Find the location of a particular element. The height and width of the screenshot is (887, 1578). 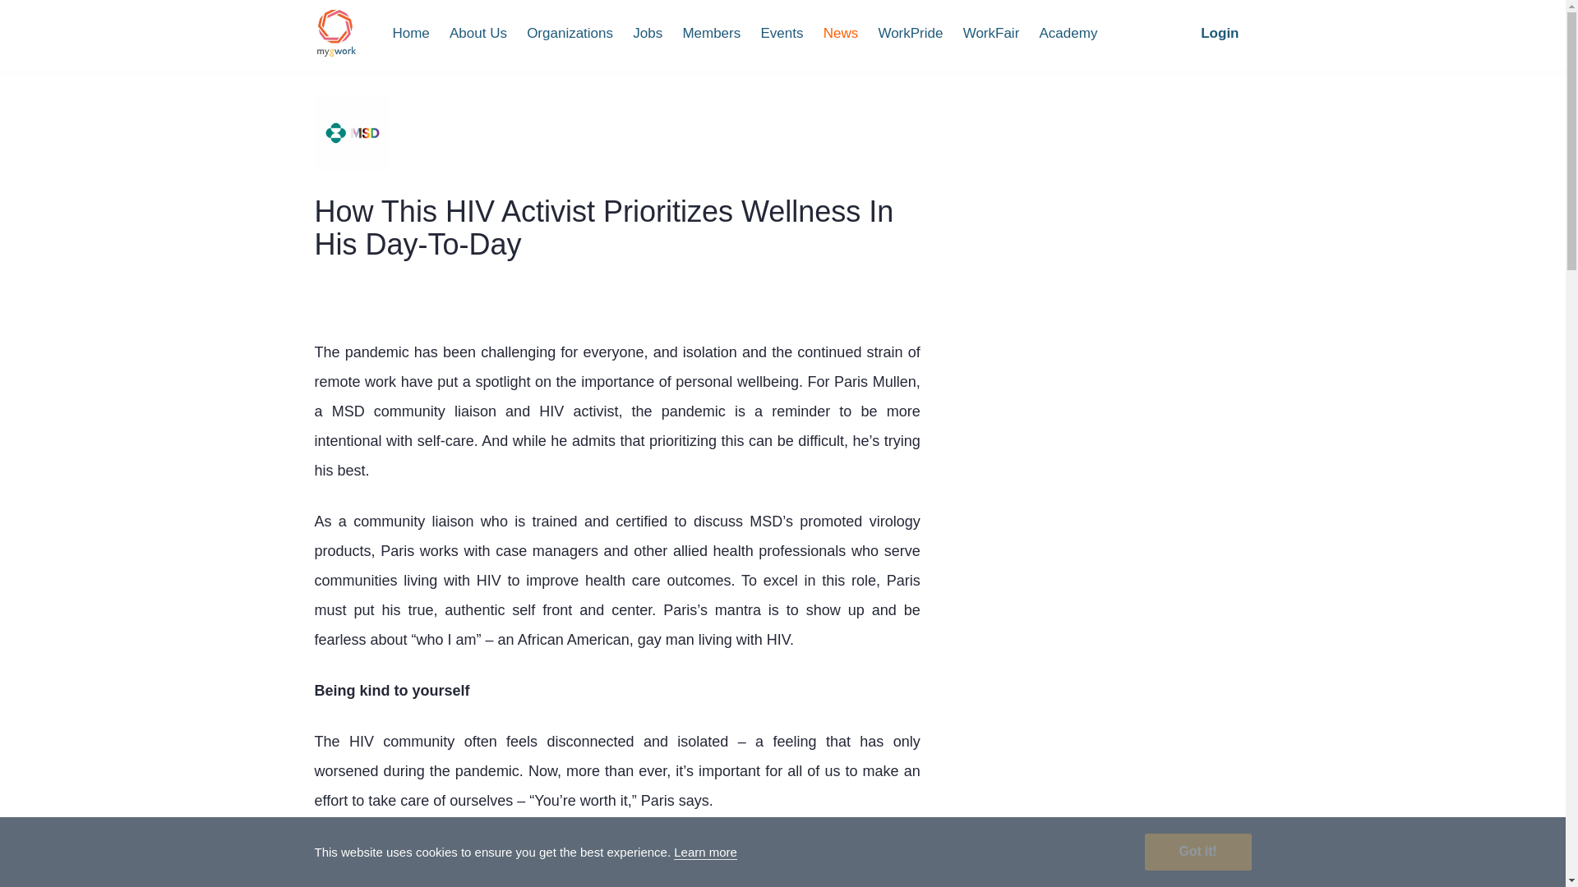

Login is located at coordinates (1220, 33).